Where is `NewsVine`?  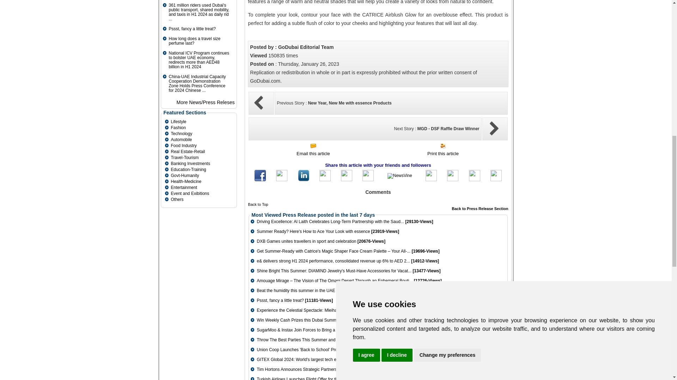 NewsVine is located at coordinates (400, 176).